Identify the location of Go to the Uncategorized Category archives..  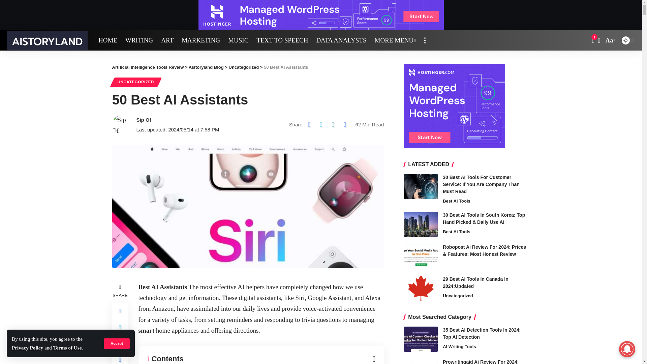
(244, 67).